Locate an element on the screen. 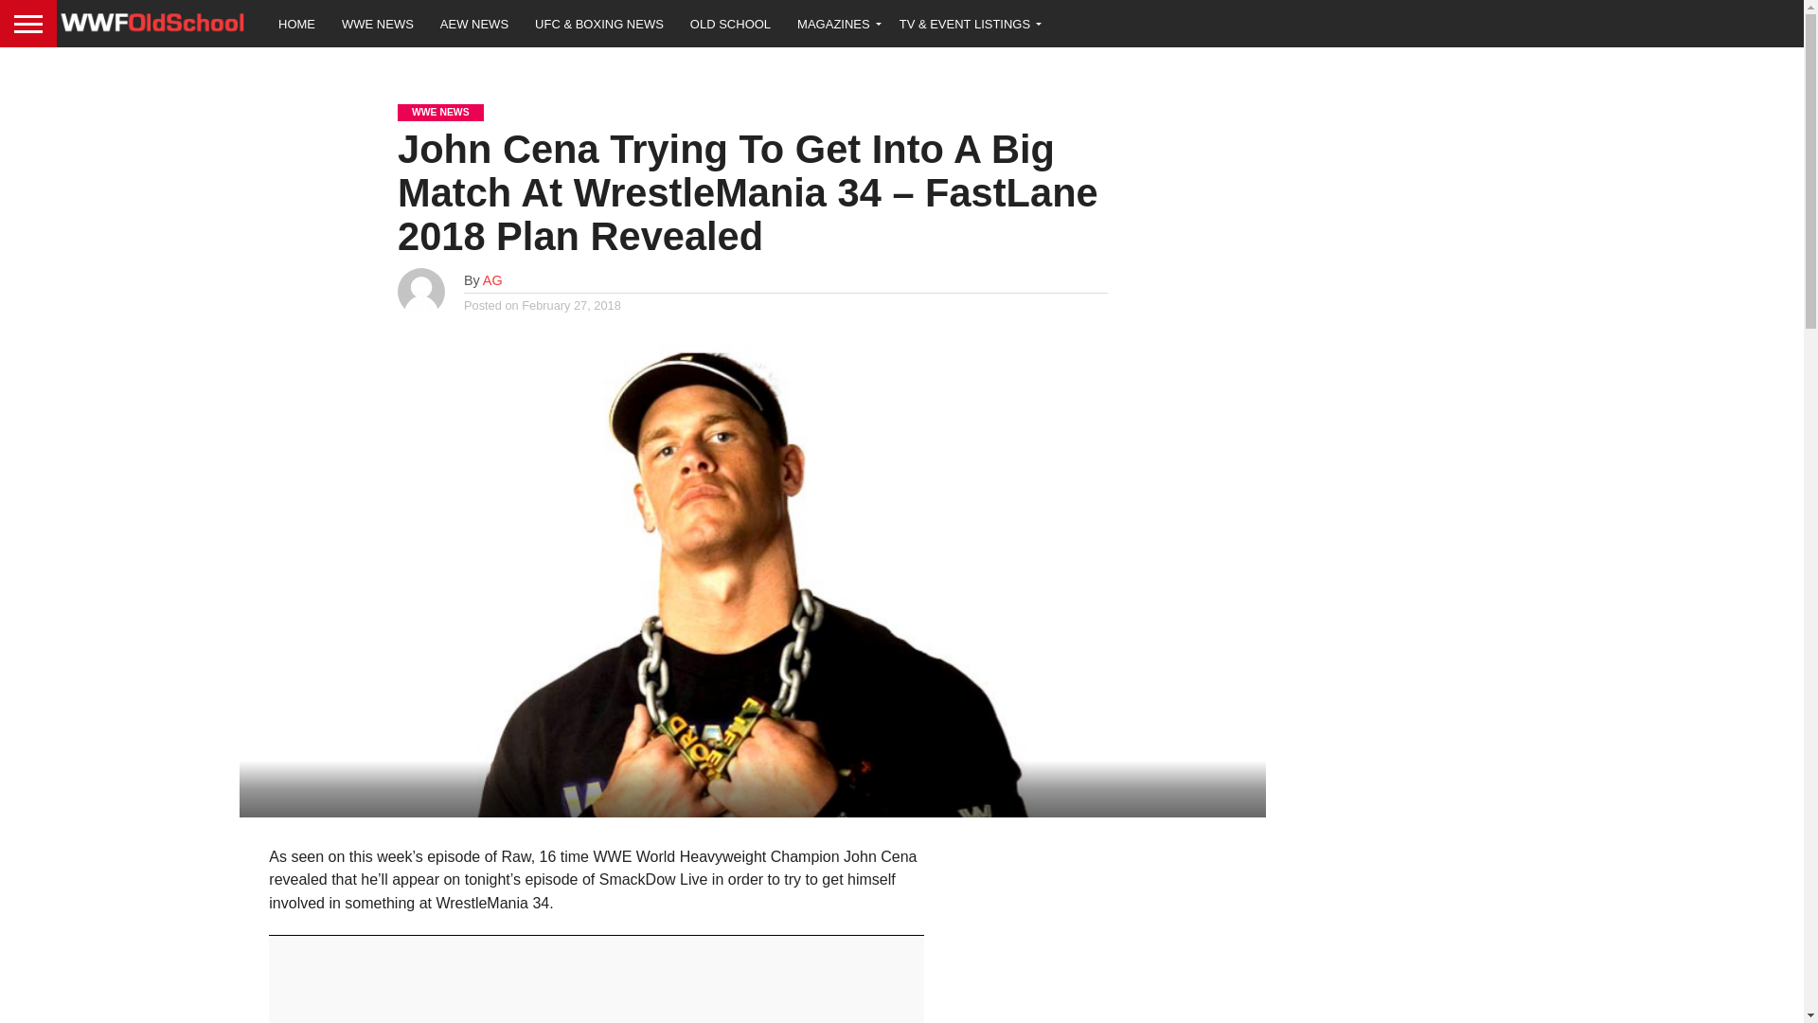 The width and height of the screenshot is (1818, 1023). MAGAZINES is located at coordinates (835, 23).